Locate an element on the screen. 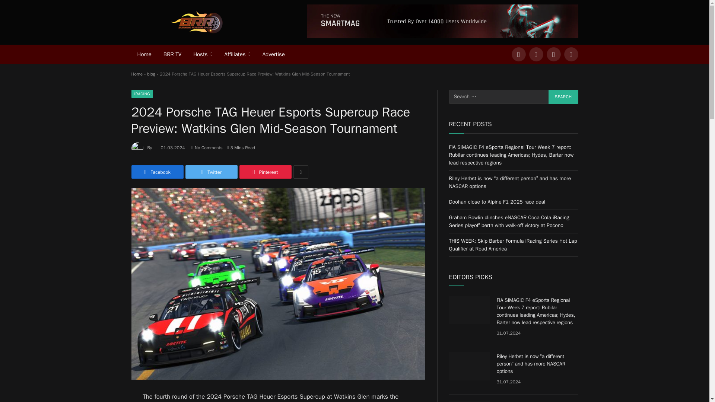  Hosts is located at coordinates (203, 54).